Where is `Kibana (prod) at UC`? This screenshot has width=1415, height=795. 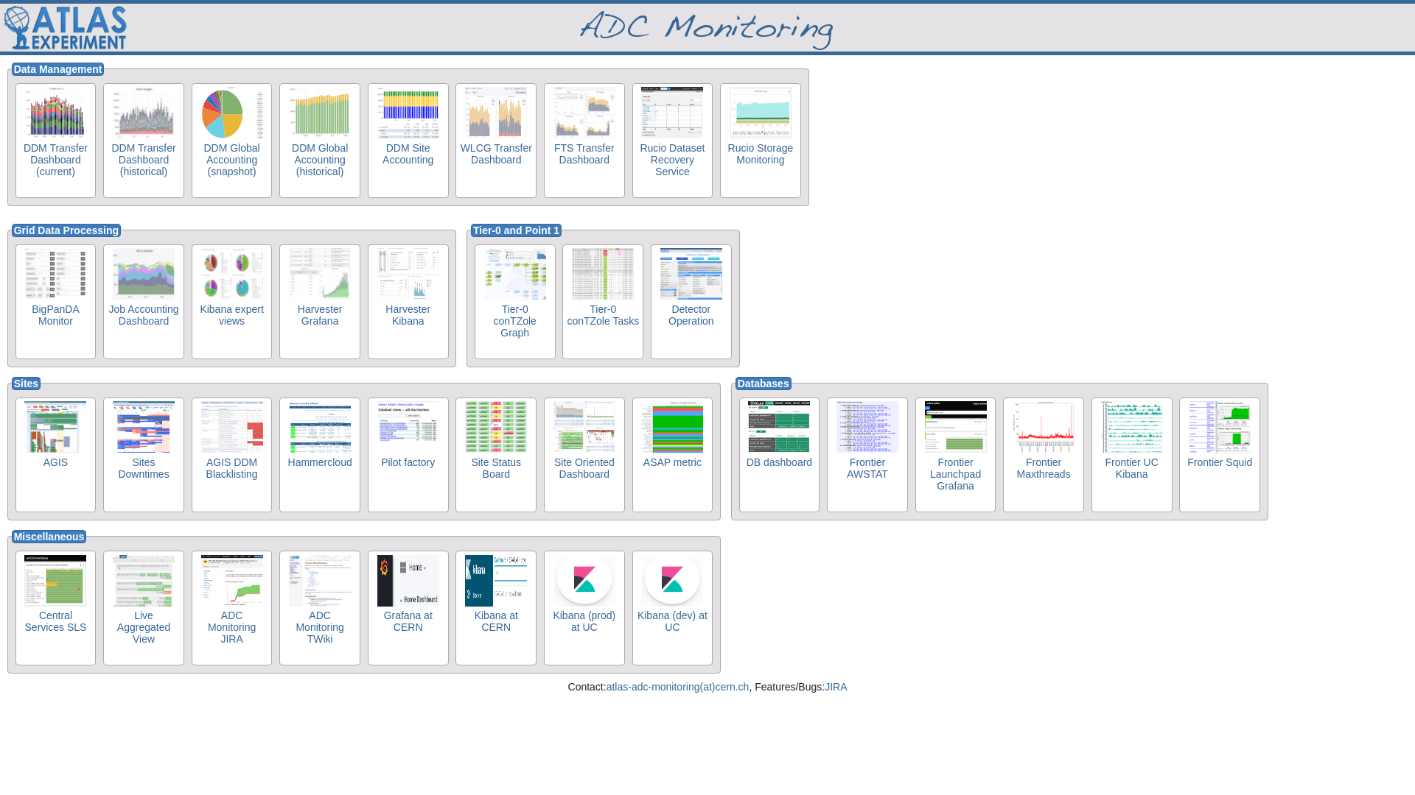
Kibana (prod) at UC is located at coordinates (584, 608).